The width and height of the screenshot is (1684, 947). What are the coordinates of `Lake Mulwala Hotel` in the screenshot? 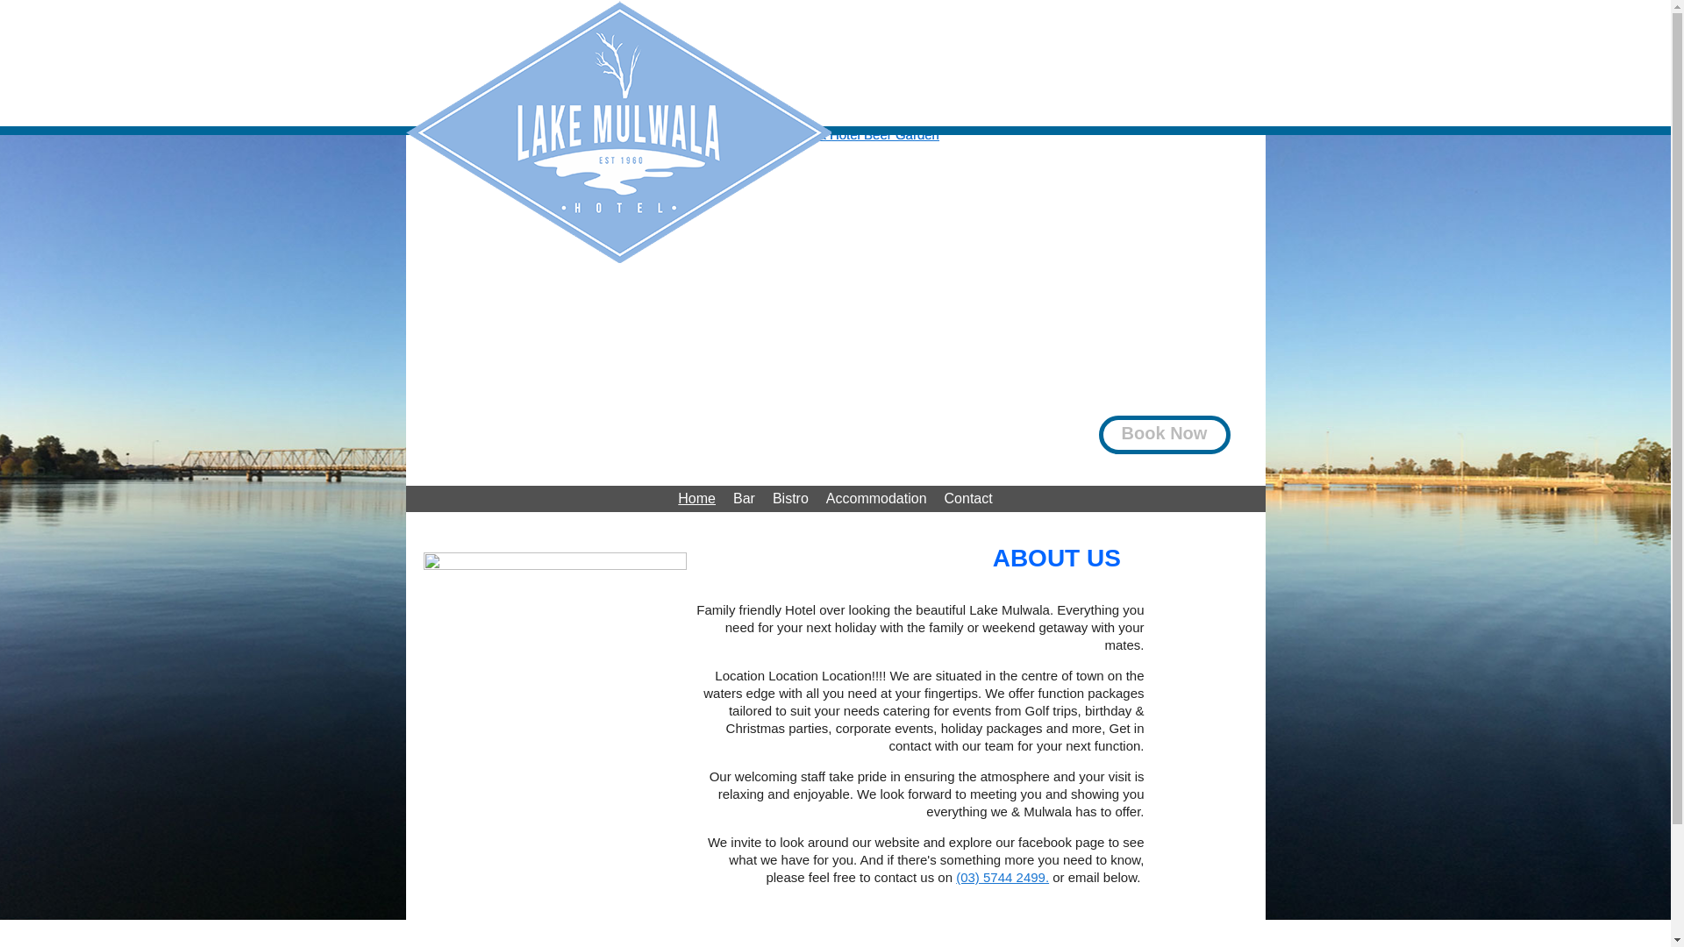 It's located at (617, 132).